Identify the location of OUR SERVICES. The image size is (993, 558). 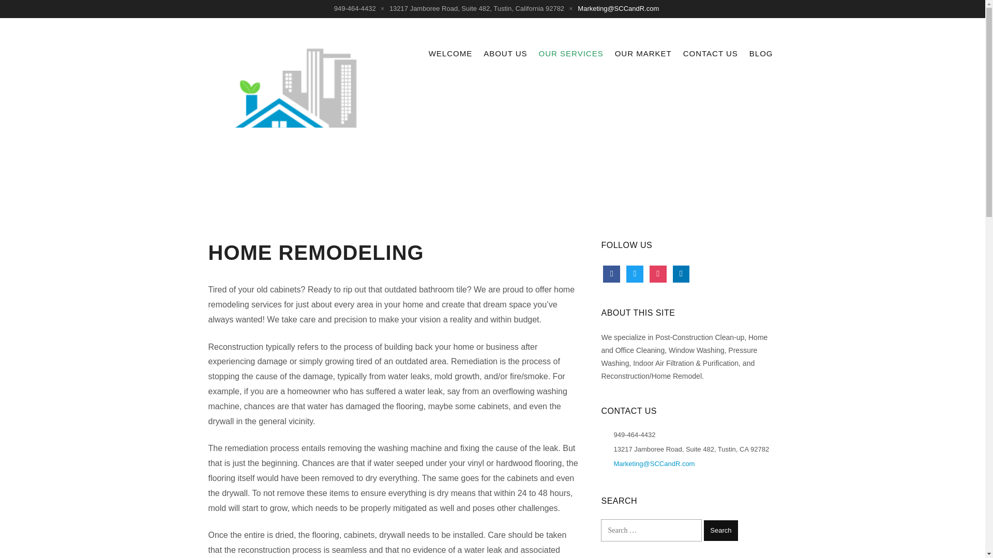
(571, 54).